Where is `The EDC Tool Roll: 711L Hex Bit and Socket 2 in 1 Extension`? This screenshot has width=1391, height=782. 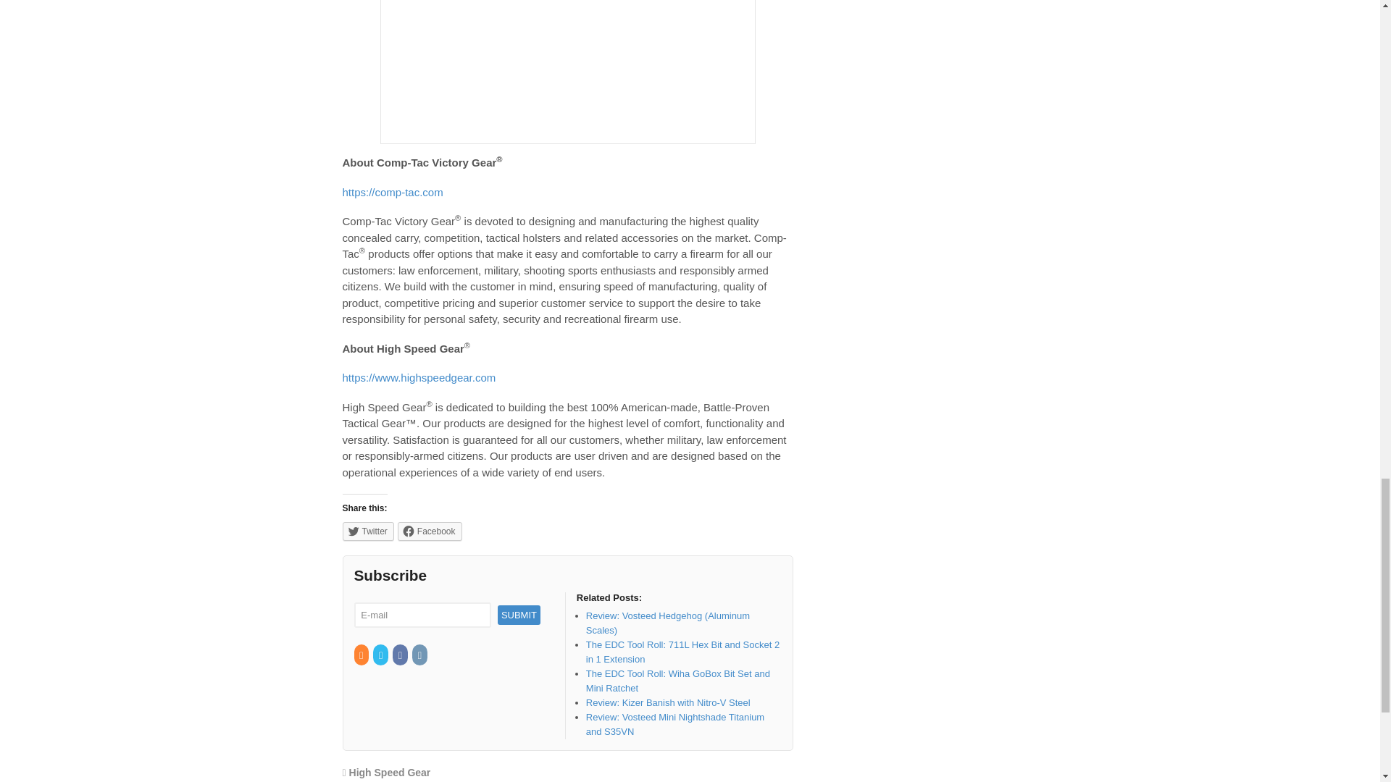
The EDC Tool Roll: 711L Hex Bit and Socket 2 in 1 Extension is located at coordinates (682, 652).